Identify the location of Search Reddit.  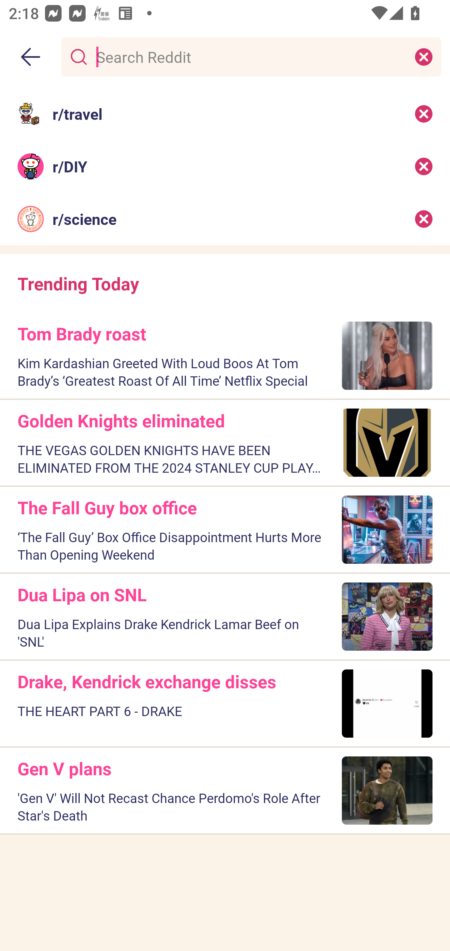
(249, 56).